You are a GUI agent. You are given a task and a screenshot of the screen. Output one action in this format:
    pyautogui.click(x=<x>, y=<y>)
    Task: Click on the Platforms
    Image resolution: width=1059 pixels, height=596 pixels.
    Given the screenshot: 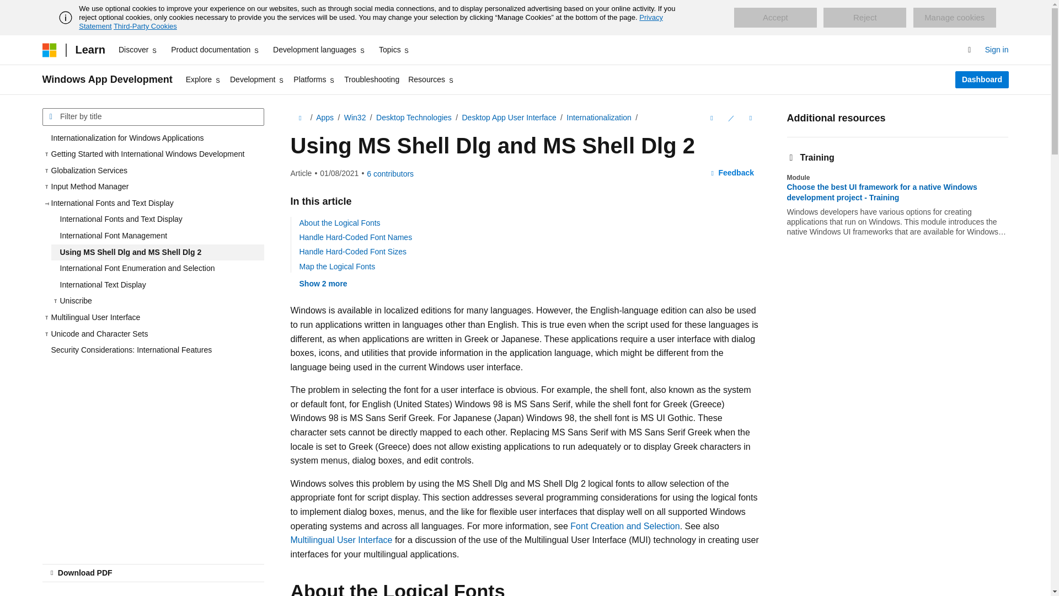 What is the action you would take?
    pyautogui.click(x=314, y=79)
    